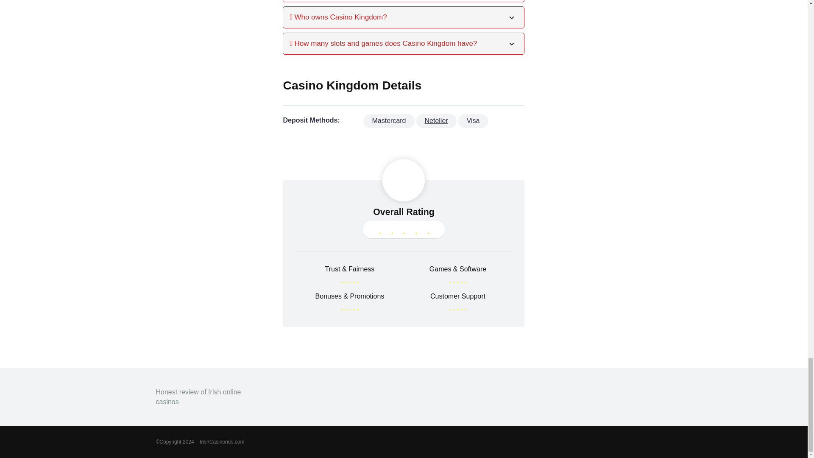 This screenshot has width=814, height=458. Describe the element at coordinates (473, 120) in the screenshot. I see `Visa` at that location.